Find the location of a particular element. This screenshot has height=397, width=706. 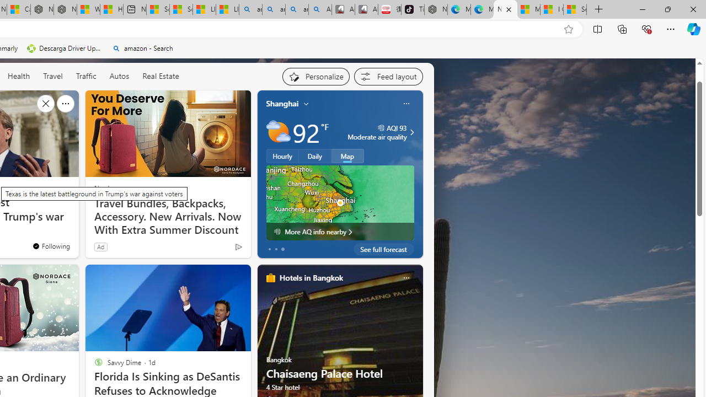

hotels-header-icon is located at coordinates (270, 278).